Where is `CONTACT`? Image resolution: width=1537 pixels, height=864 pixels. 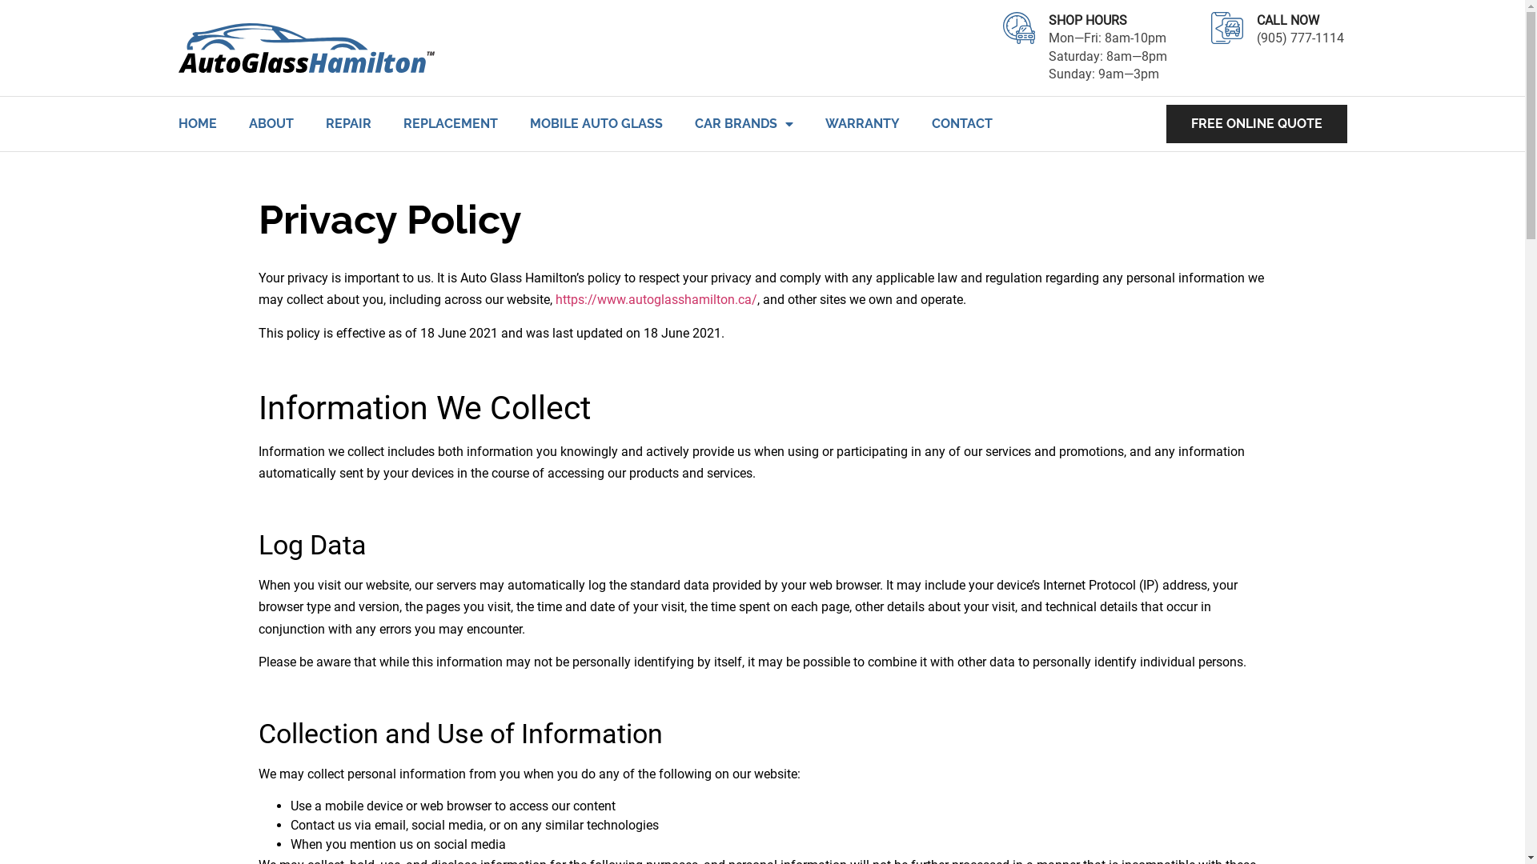 CONTACT is located at coordinates (962, 123).